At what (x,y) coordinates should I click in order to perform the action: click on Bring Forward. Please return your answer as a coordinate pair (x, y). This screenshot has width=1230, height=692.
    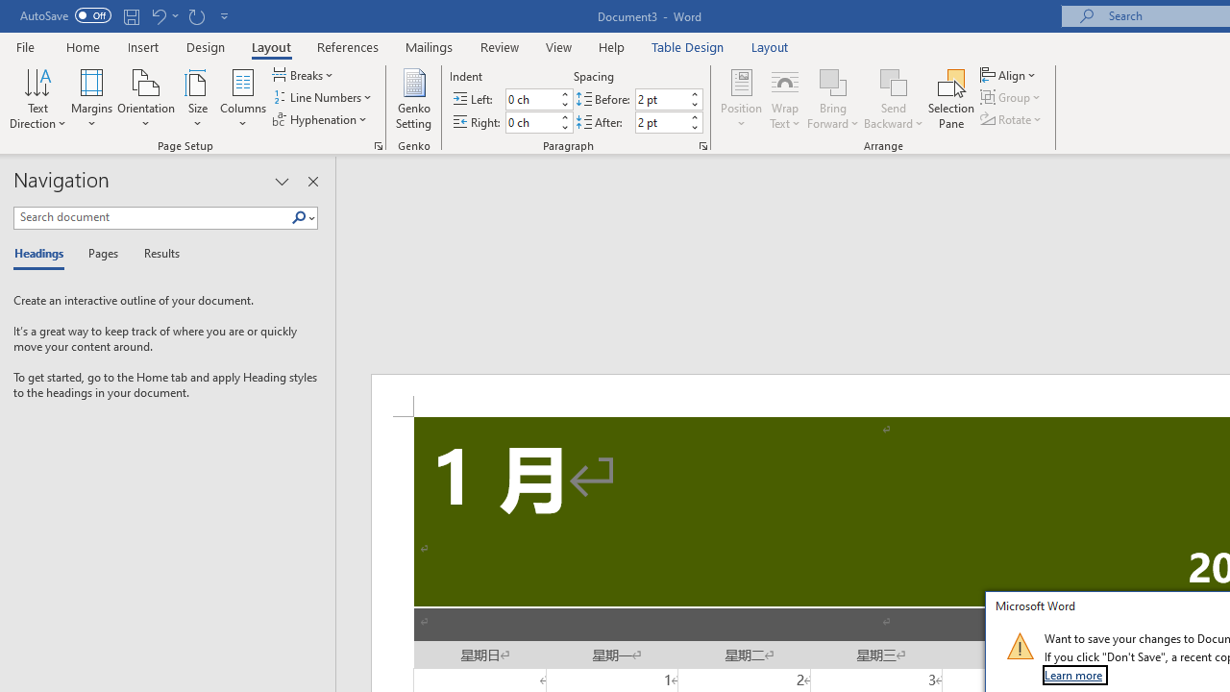
    Looking at the image, I should click on (834, 81).